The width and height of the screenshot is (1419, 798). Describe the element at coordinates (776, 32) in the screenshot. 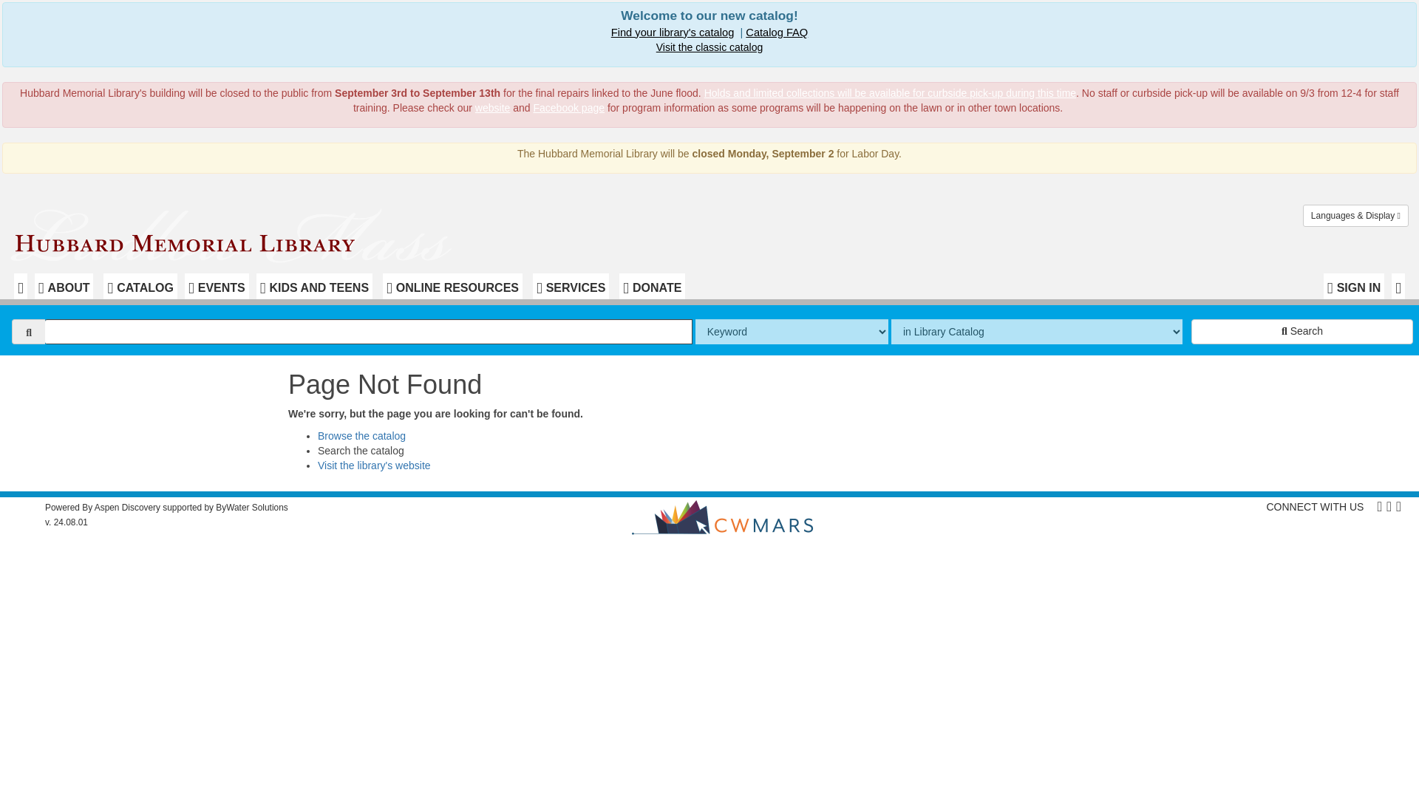

I see `Catalog FAQ` at that location.